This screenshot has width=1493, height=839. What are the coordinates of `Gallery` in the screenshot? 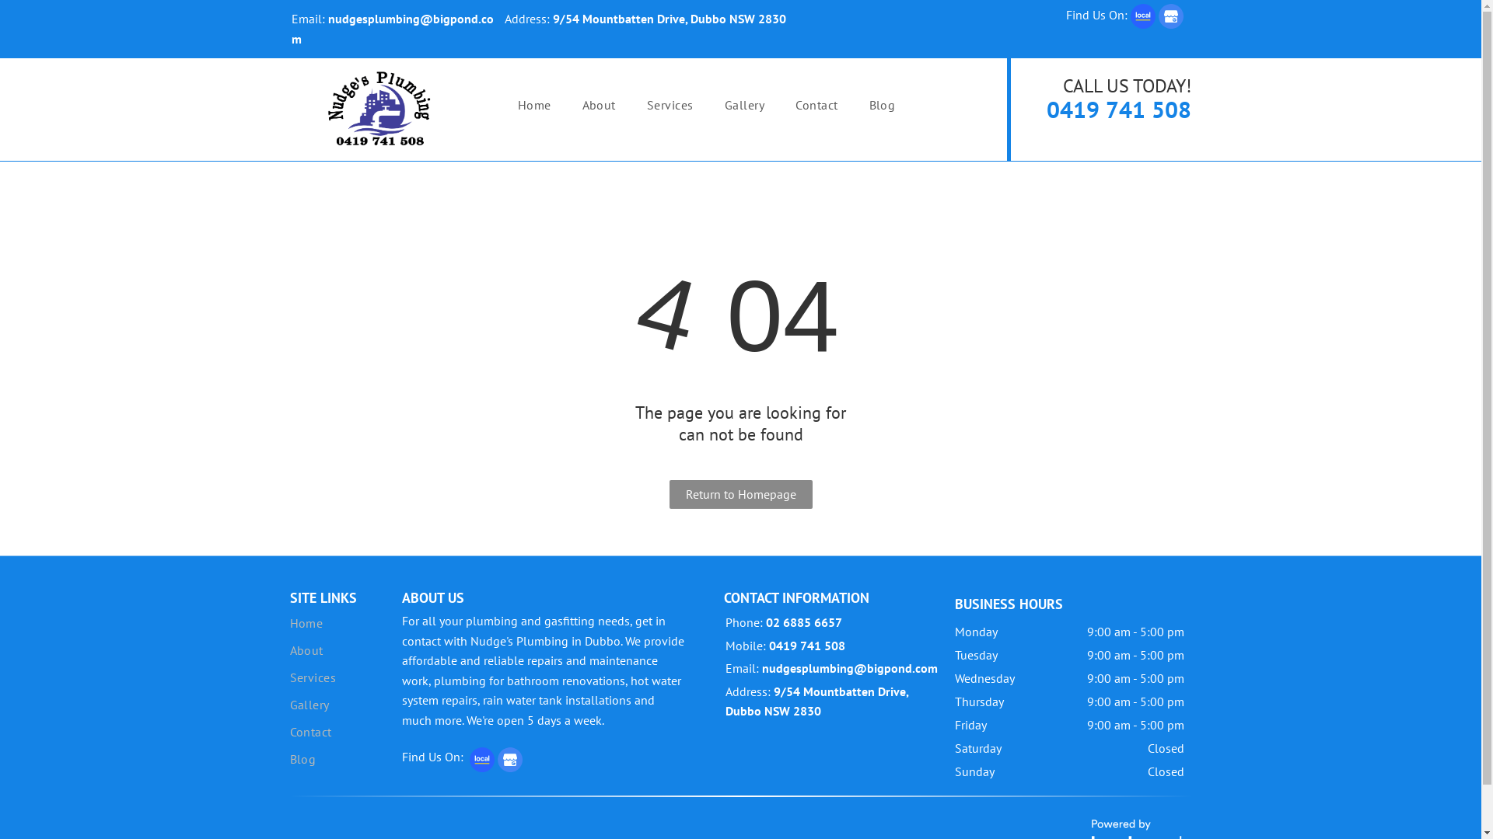 It's located at (345, 705).